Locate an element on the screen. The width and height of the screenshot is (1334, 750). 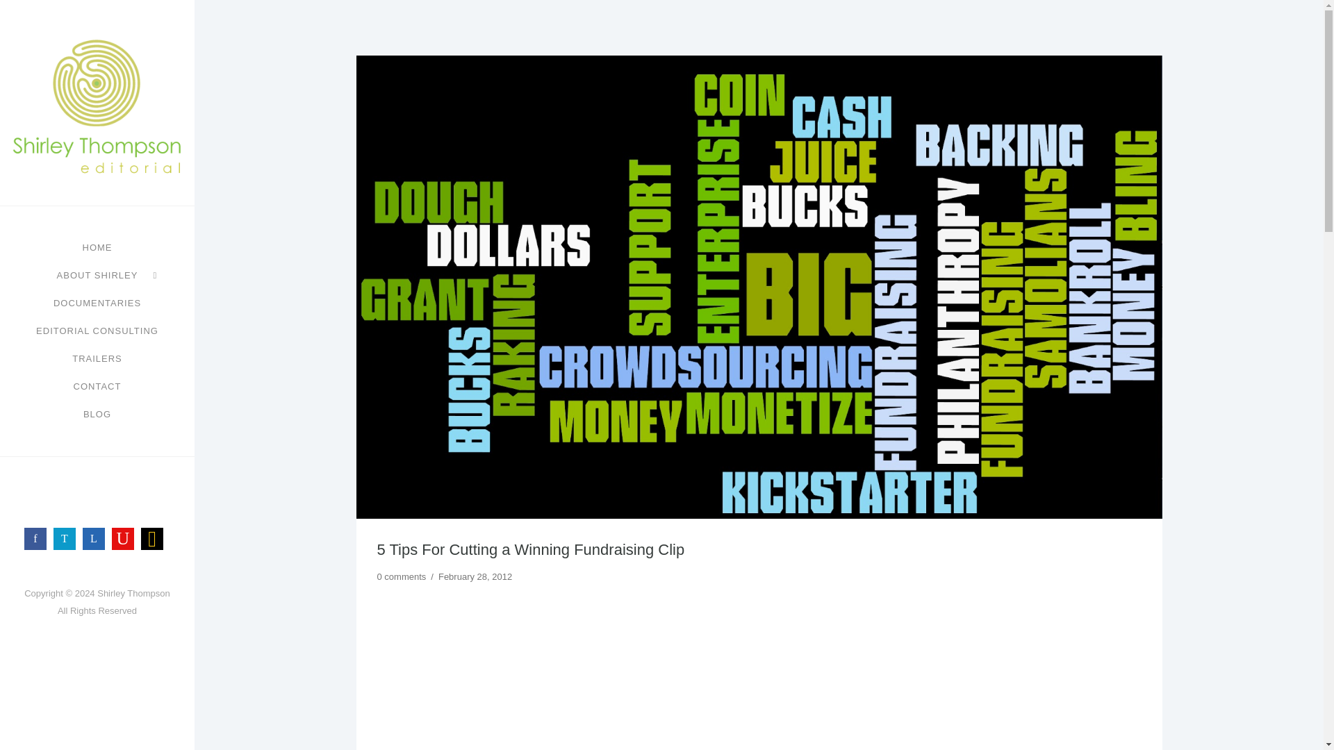
TRAILERS is located at coordinates (97, 358).